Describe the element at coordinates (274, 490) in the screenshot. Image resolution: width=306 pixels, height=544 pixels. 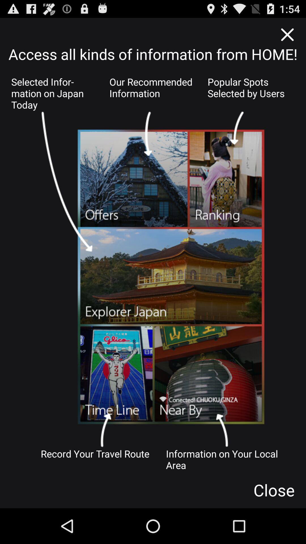
I see `turn on app below the information on your icon` at that location.